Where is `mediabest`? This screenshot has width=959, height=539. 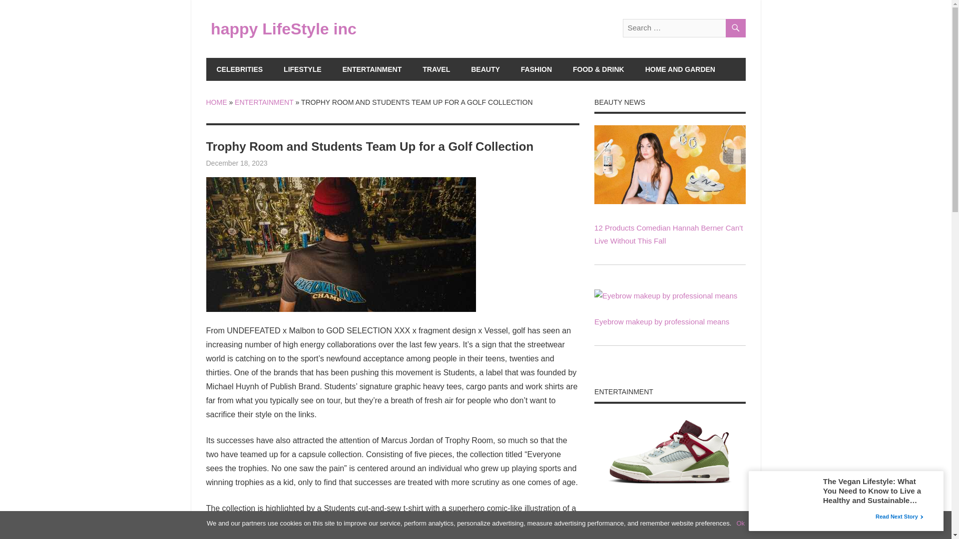 mediabest is located at coordinates (283, 163).